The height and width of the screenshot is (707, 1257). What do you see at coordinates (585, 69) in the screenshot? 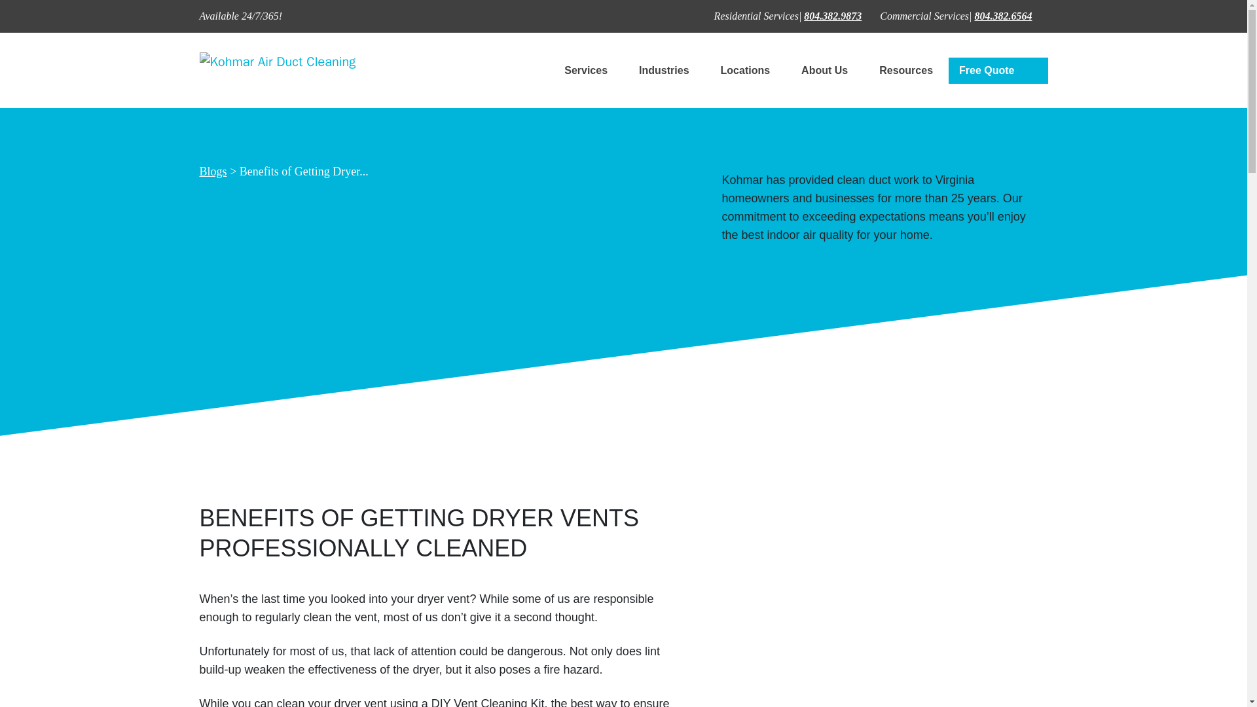
I see `Services` at bounding box center [585, 69].